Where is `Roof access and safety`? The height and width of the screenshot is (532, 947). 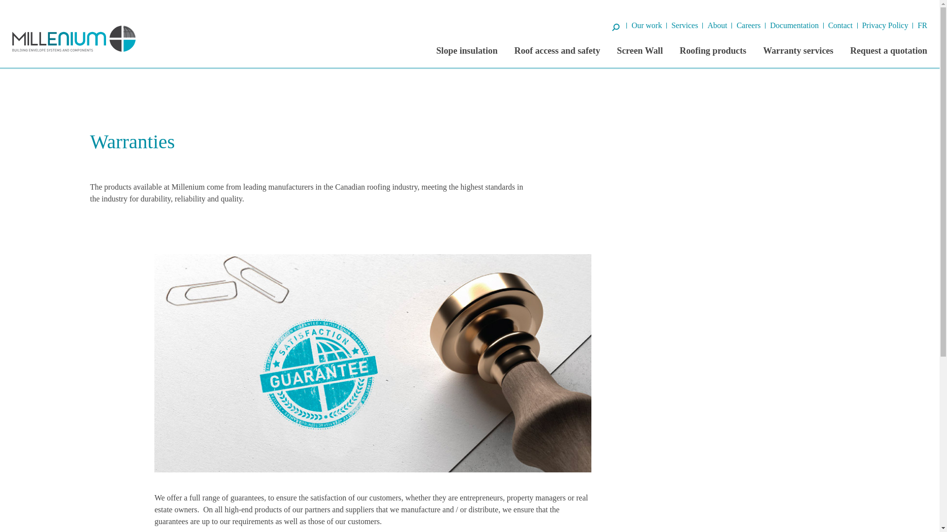 Roof access and safety is located at coordinates (557, 50).